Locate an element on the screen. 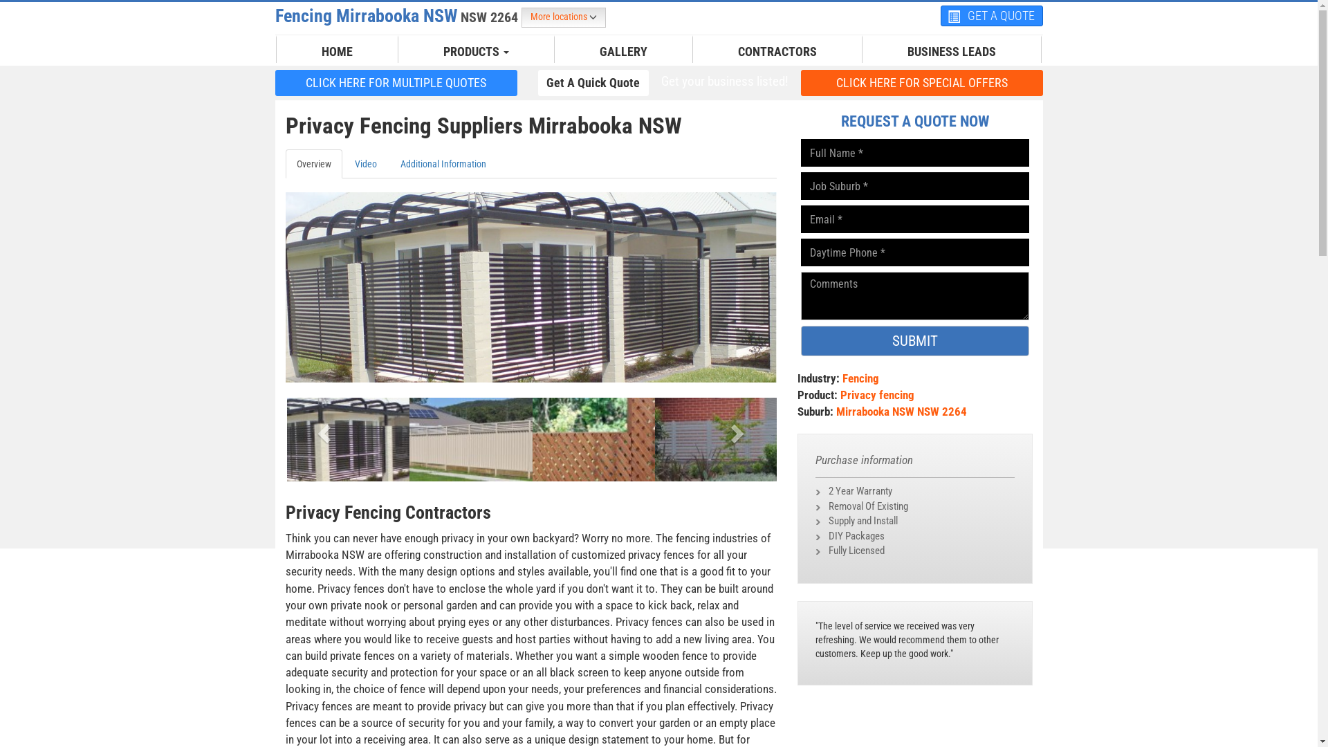 This screenshot has width=1328, height=747. CLICK HERE FOR SPECIAL OFFERS is located at coordinates (922, 83).